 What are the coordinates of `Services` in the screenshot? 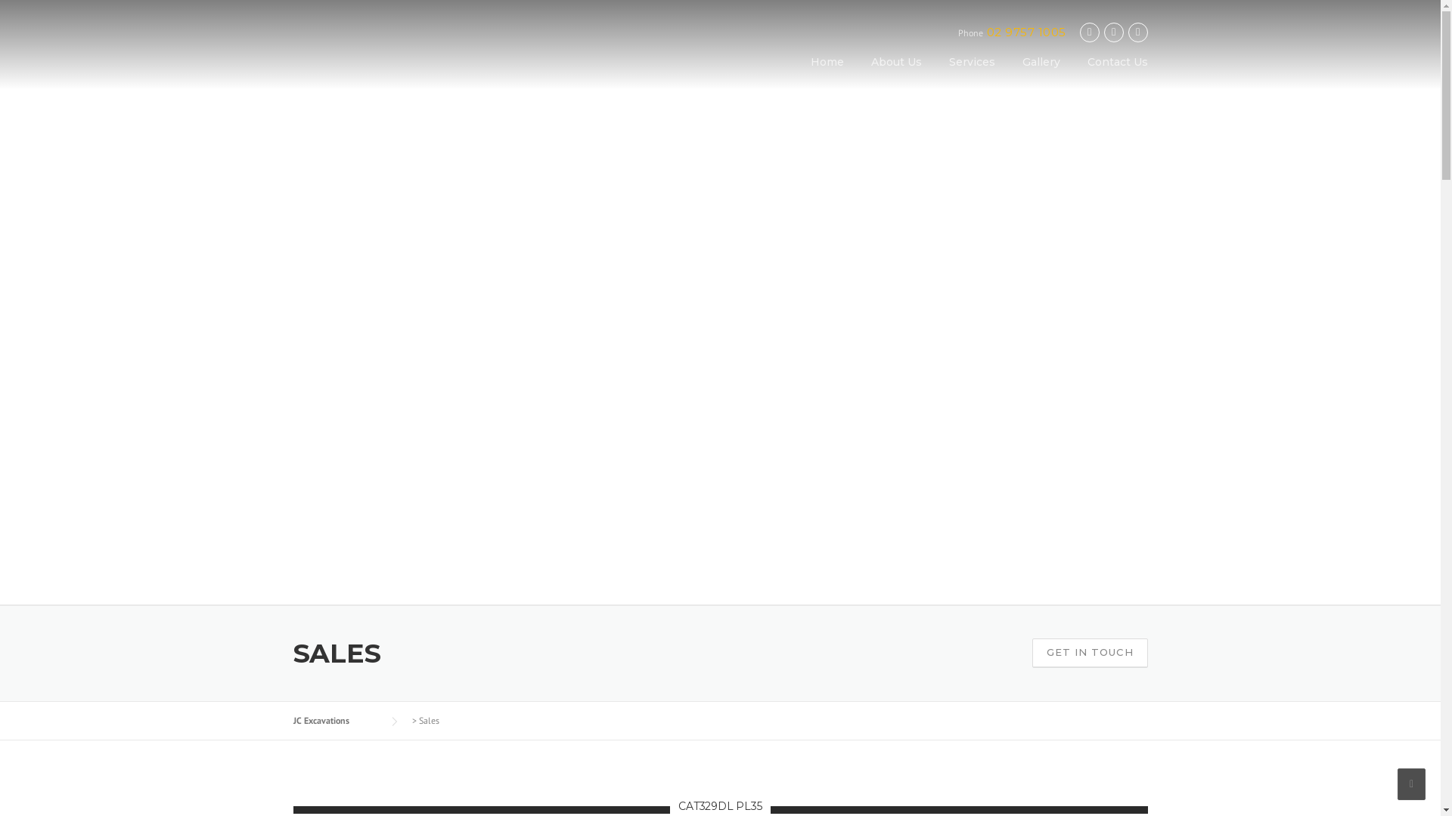 It's located at (971, 74).